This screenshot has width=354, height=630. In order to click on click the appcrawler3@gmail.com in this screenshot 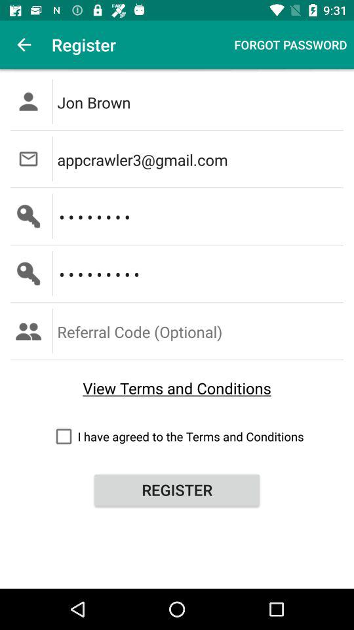, I will do `click(201, 159)`.